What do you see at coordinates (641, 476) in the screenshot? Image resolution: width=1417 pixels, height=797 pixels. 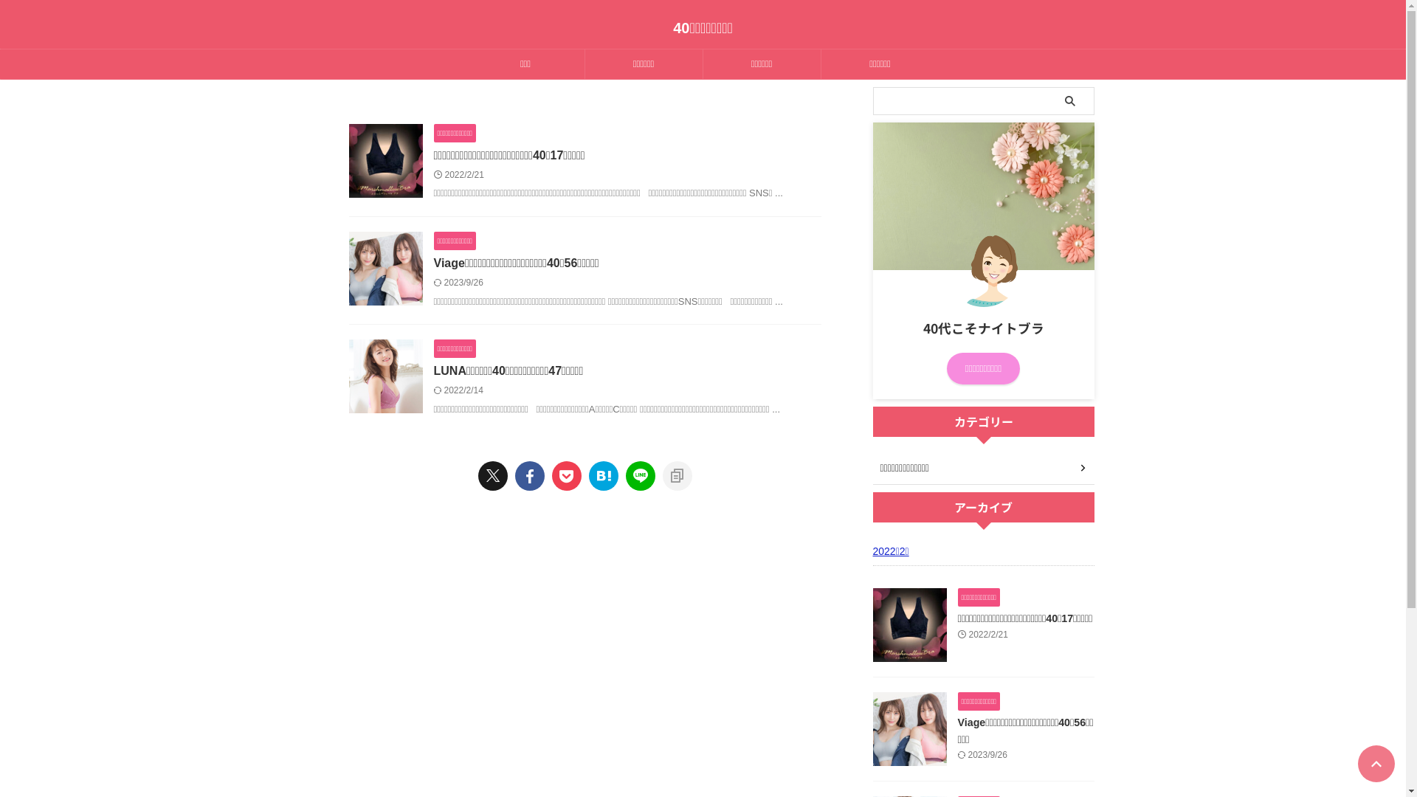 I see `line` at bounding box center [641, 476].